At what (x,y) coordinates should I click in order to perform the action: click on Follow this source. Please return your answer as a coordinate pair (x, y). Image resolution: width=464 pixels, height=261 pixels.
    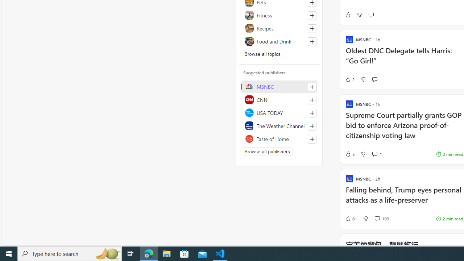
    Looking at the image, I should click on (312, 139).